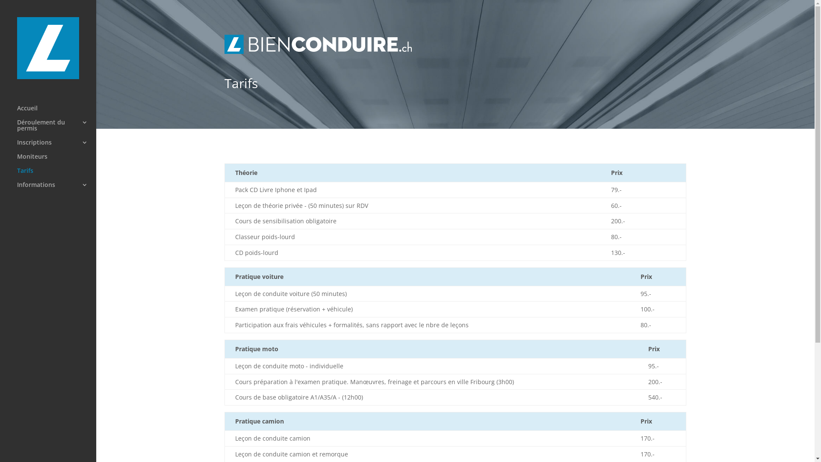  Describe the element at coordinates (56, 189) in the screenshot. I see `Informations` at that location.